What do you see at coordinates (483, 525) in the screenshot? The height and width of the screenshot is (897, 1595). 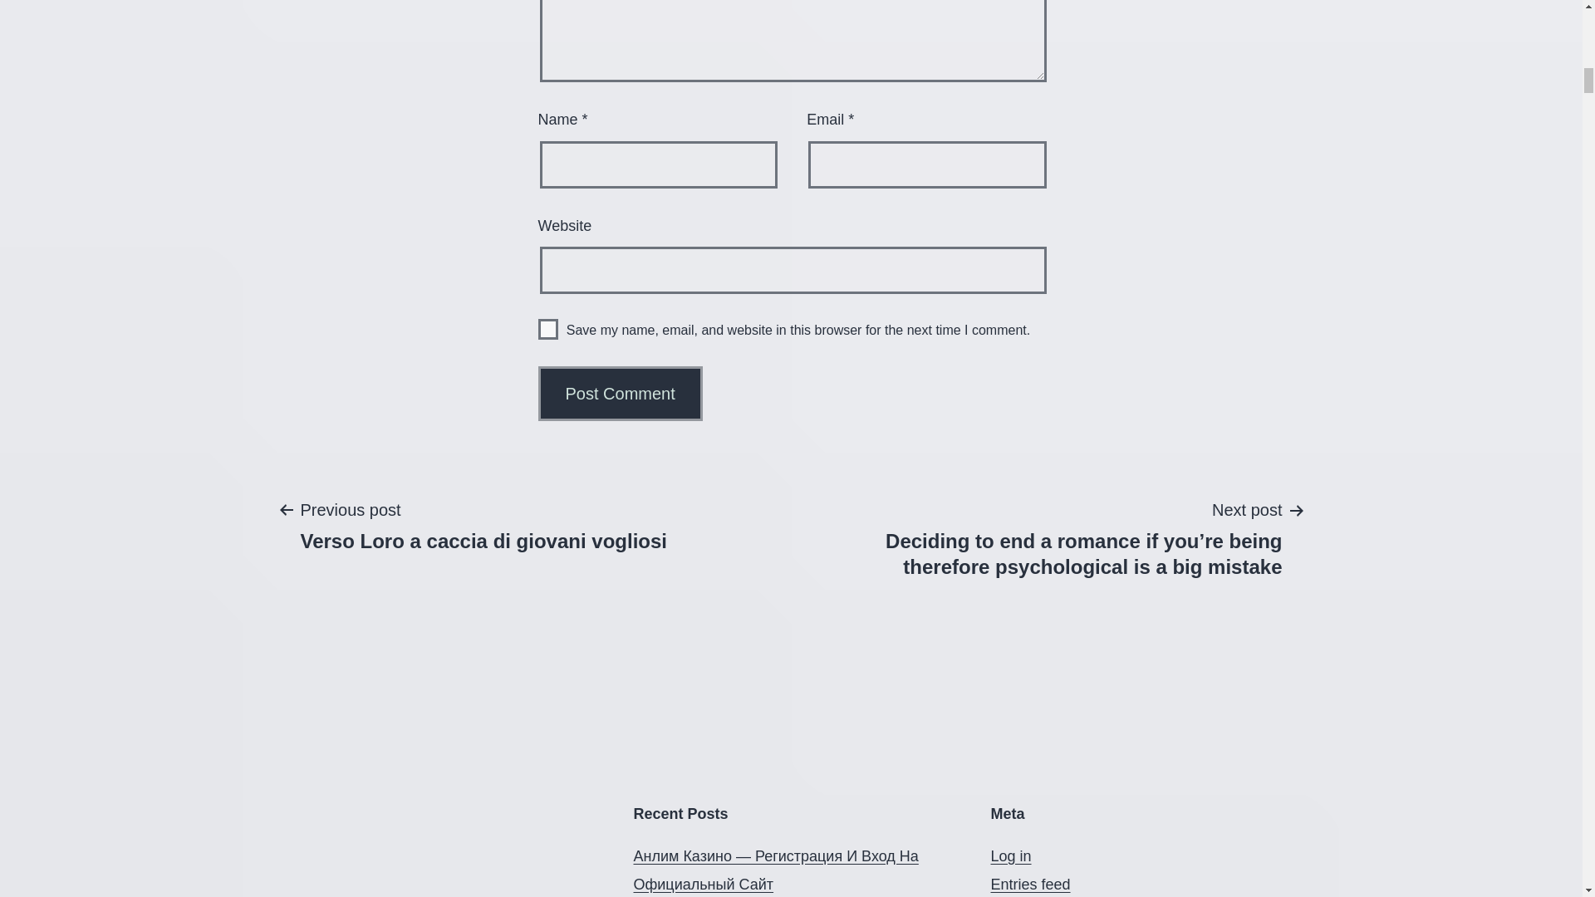 I see `Post Comment` at bounding box center [483, 525].